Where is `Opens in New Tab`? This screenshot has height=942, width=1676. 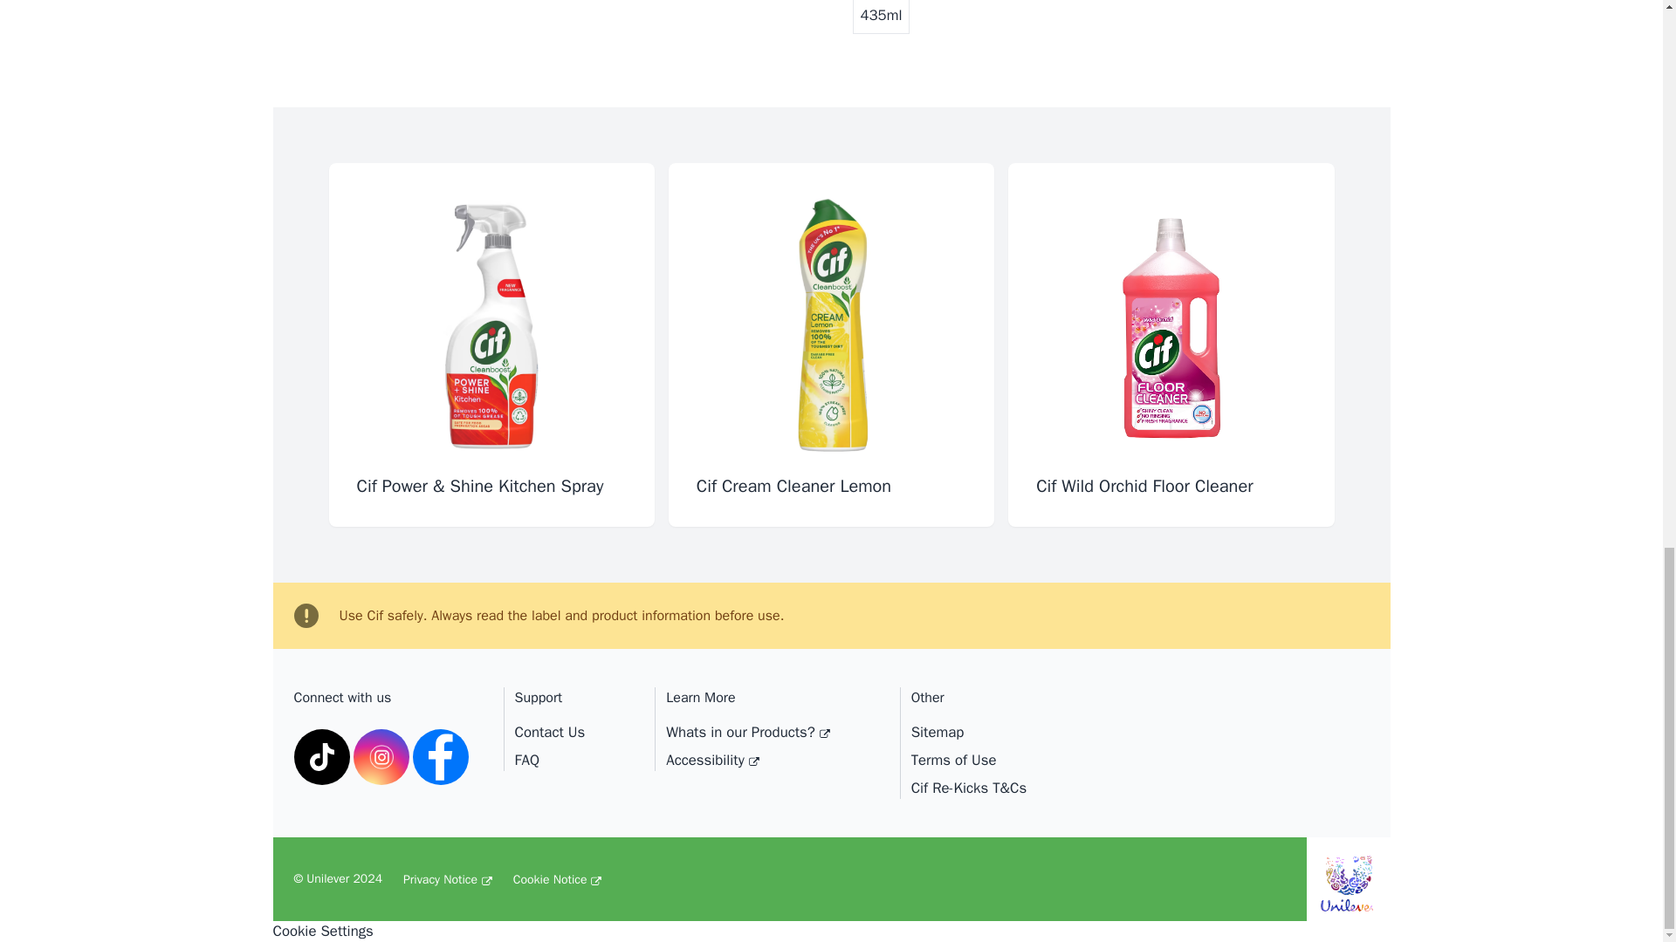 Opens in New Tab is located at coordinates (712, 760).